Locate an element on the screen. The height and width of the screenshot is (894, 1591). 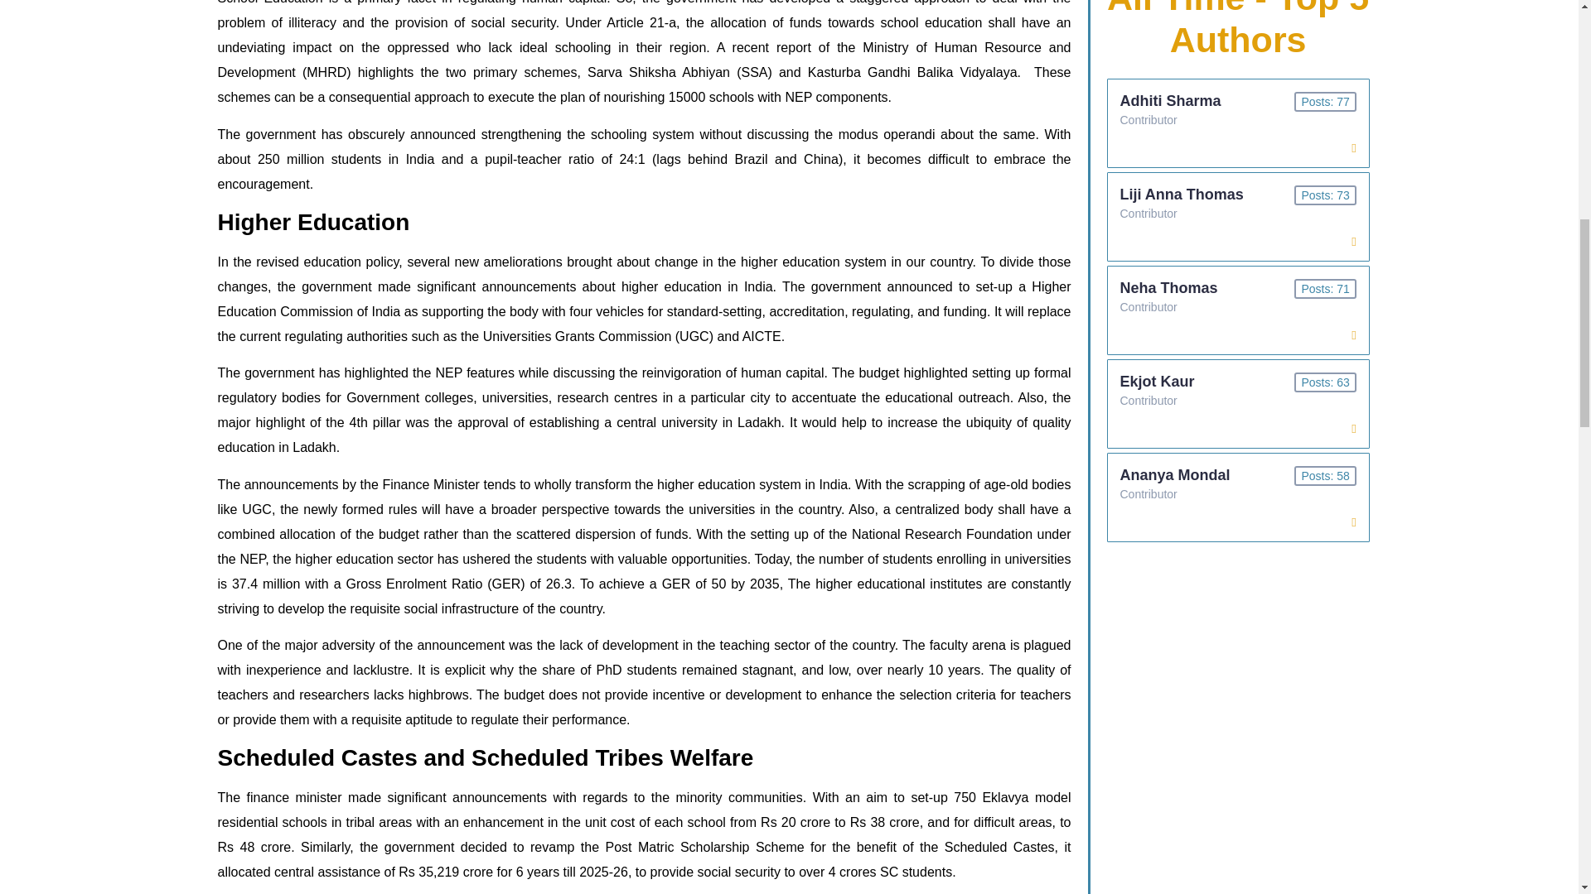
Click here to Email is located at coordinates (1352, 522).